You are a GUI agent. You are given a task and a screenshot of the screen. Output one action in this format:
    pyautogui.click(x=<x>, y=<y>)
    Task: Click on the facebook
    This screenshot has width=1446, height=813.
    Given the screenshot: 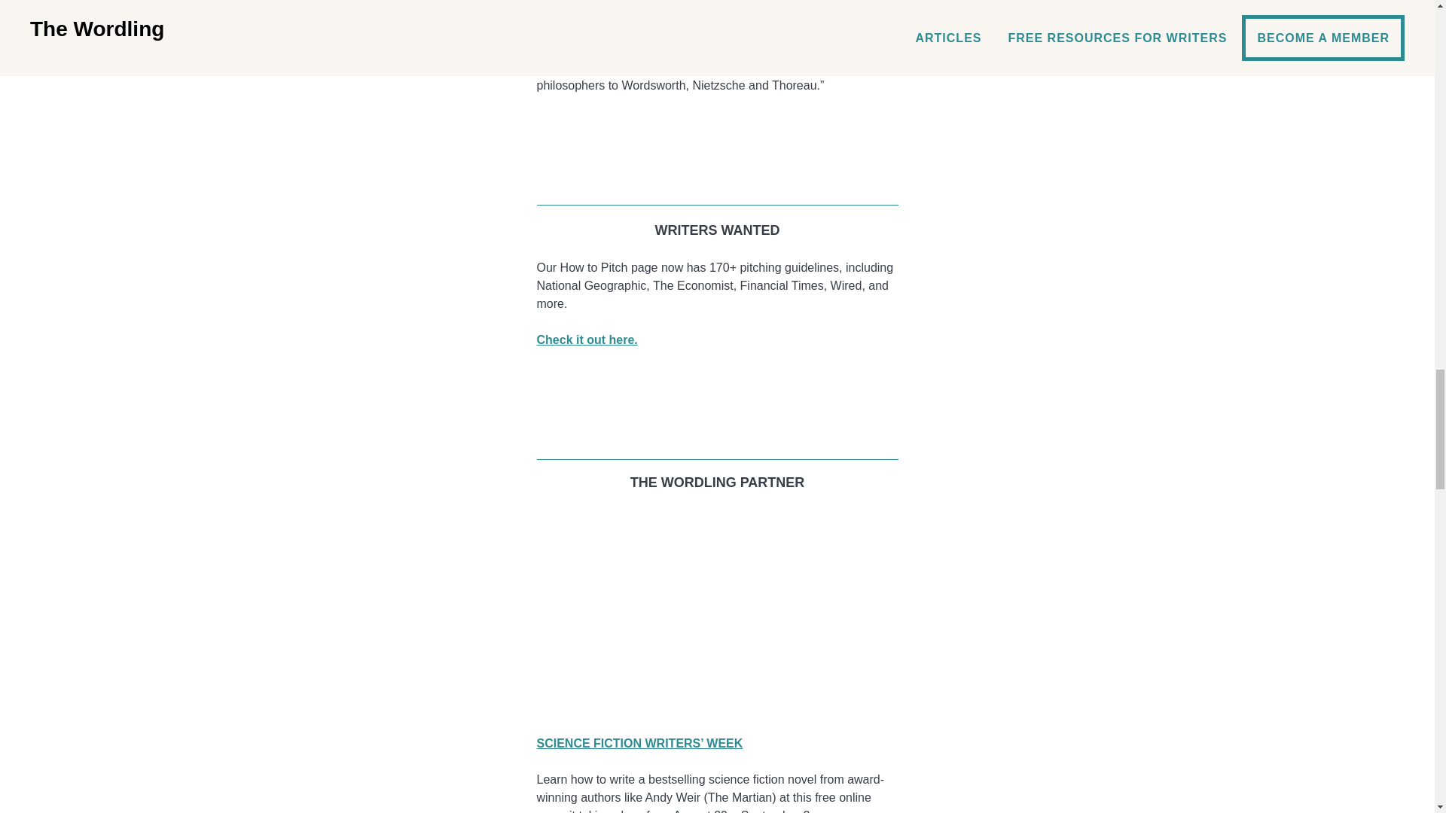 What is the action you would take?
    pyautogui.click(x=717, y=376)
    